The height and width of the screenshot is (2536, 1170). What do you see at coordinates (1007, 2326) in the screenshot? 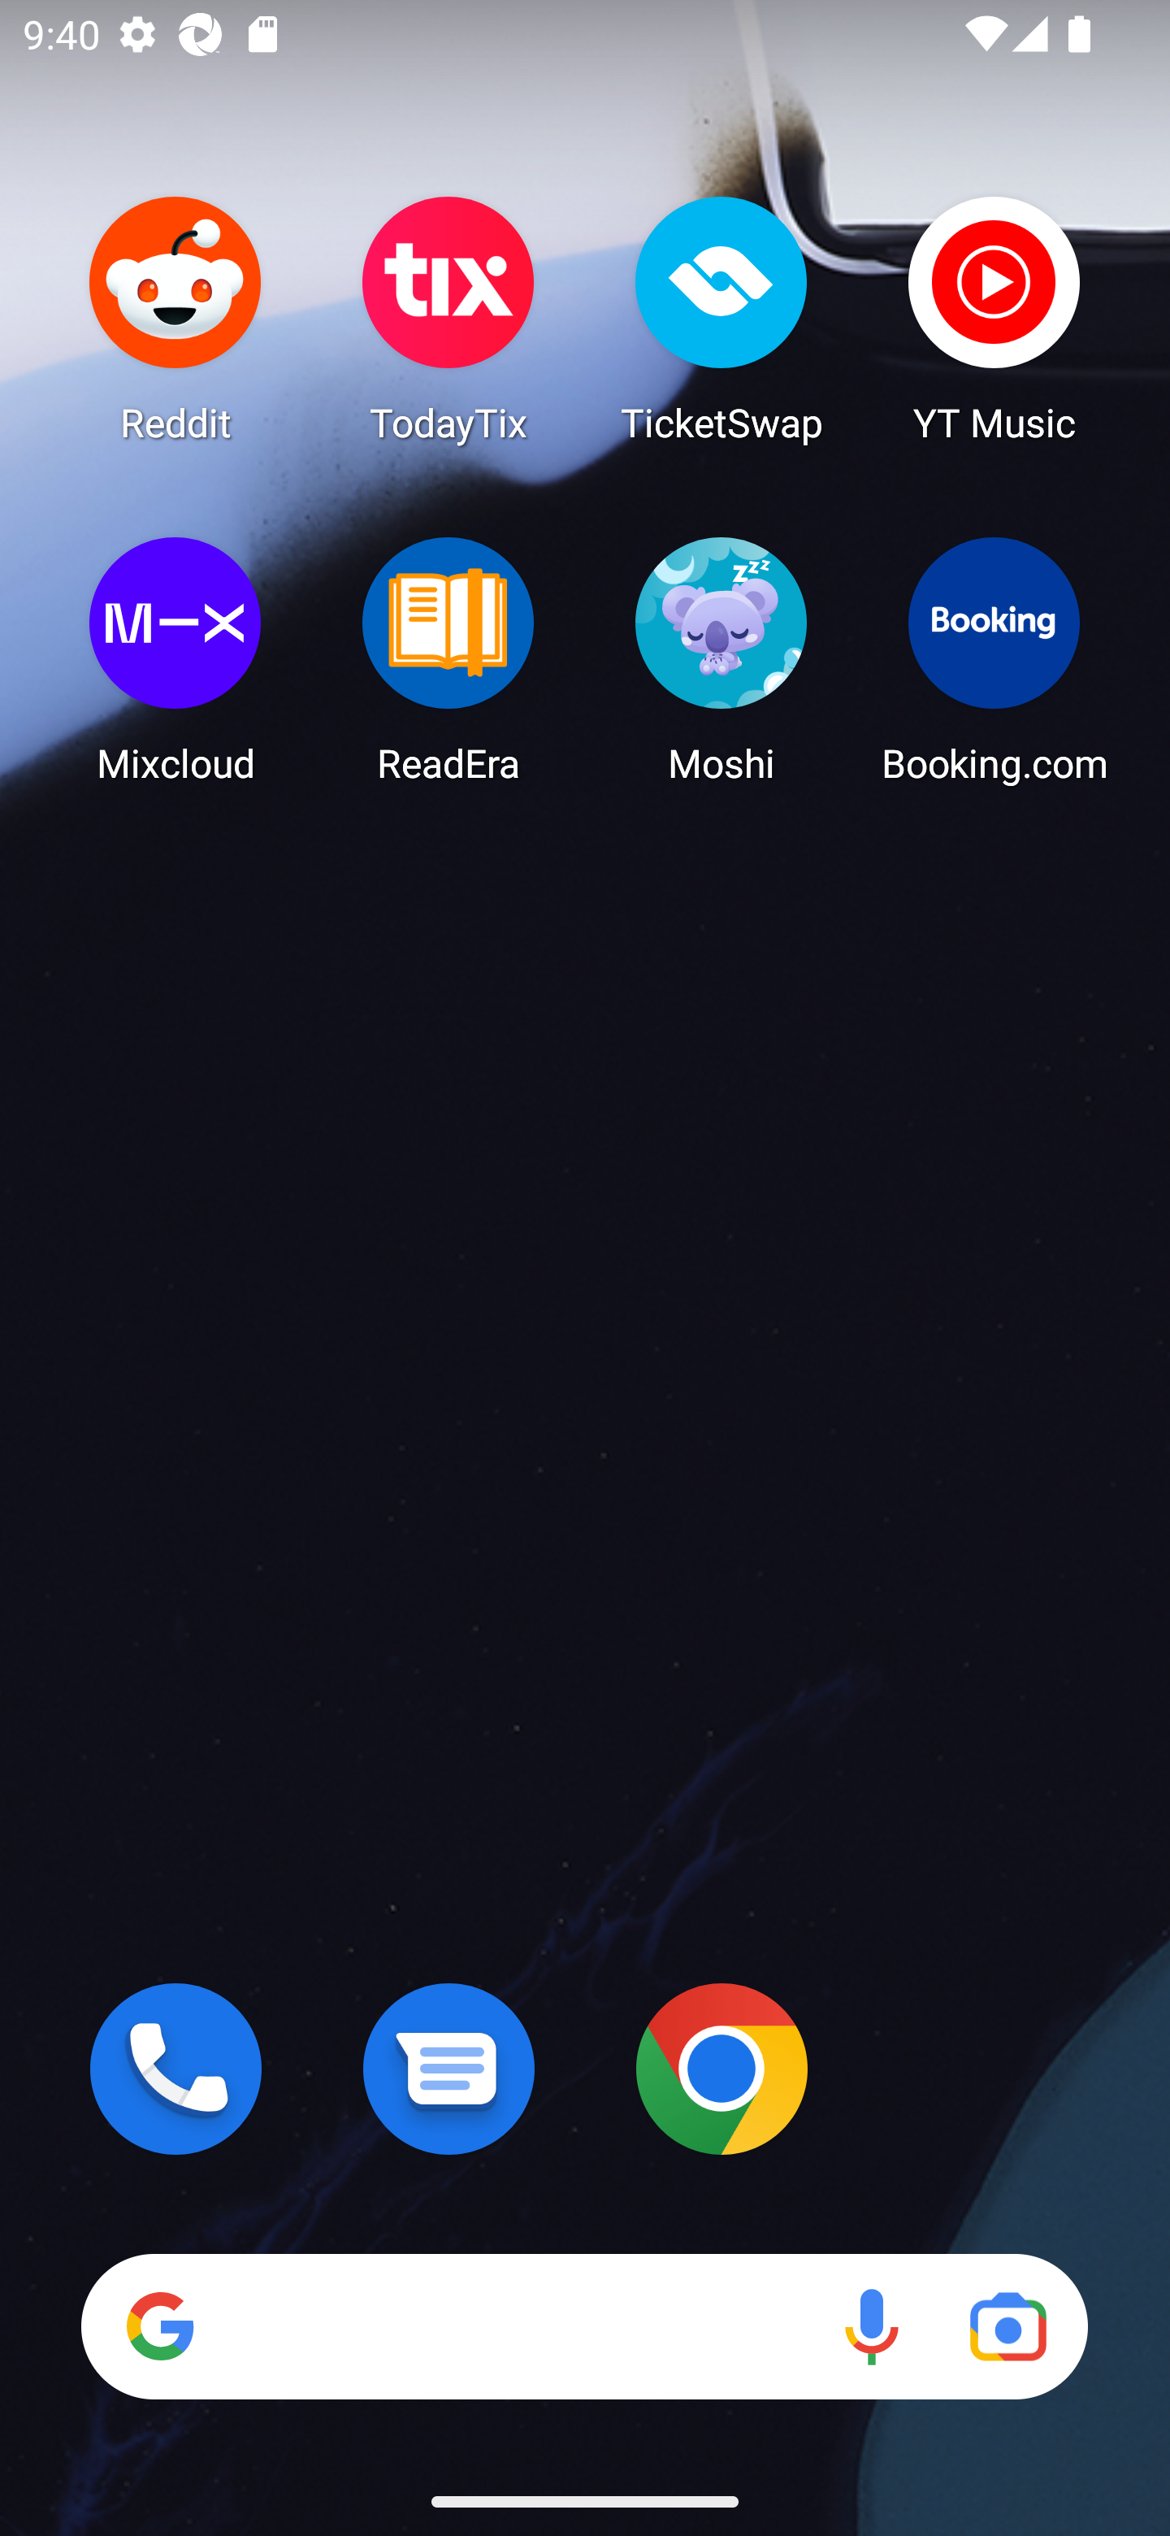
I see `Google Lens` at bounding box center [1007, 2326].